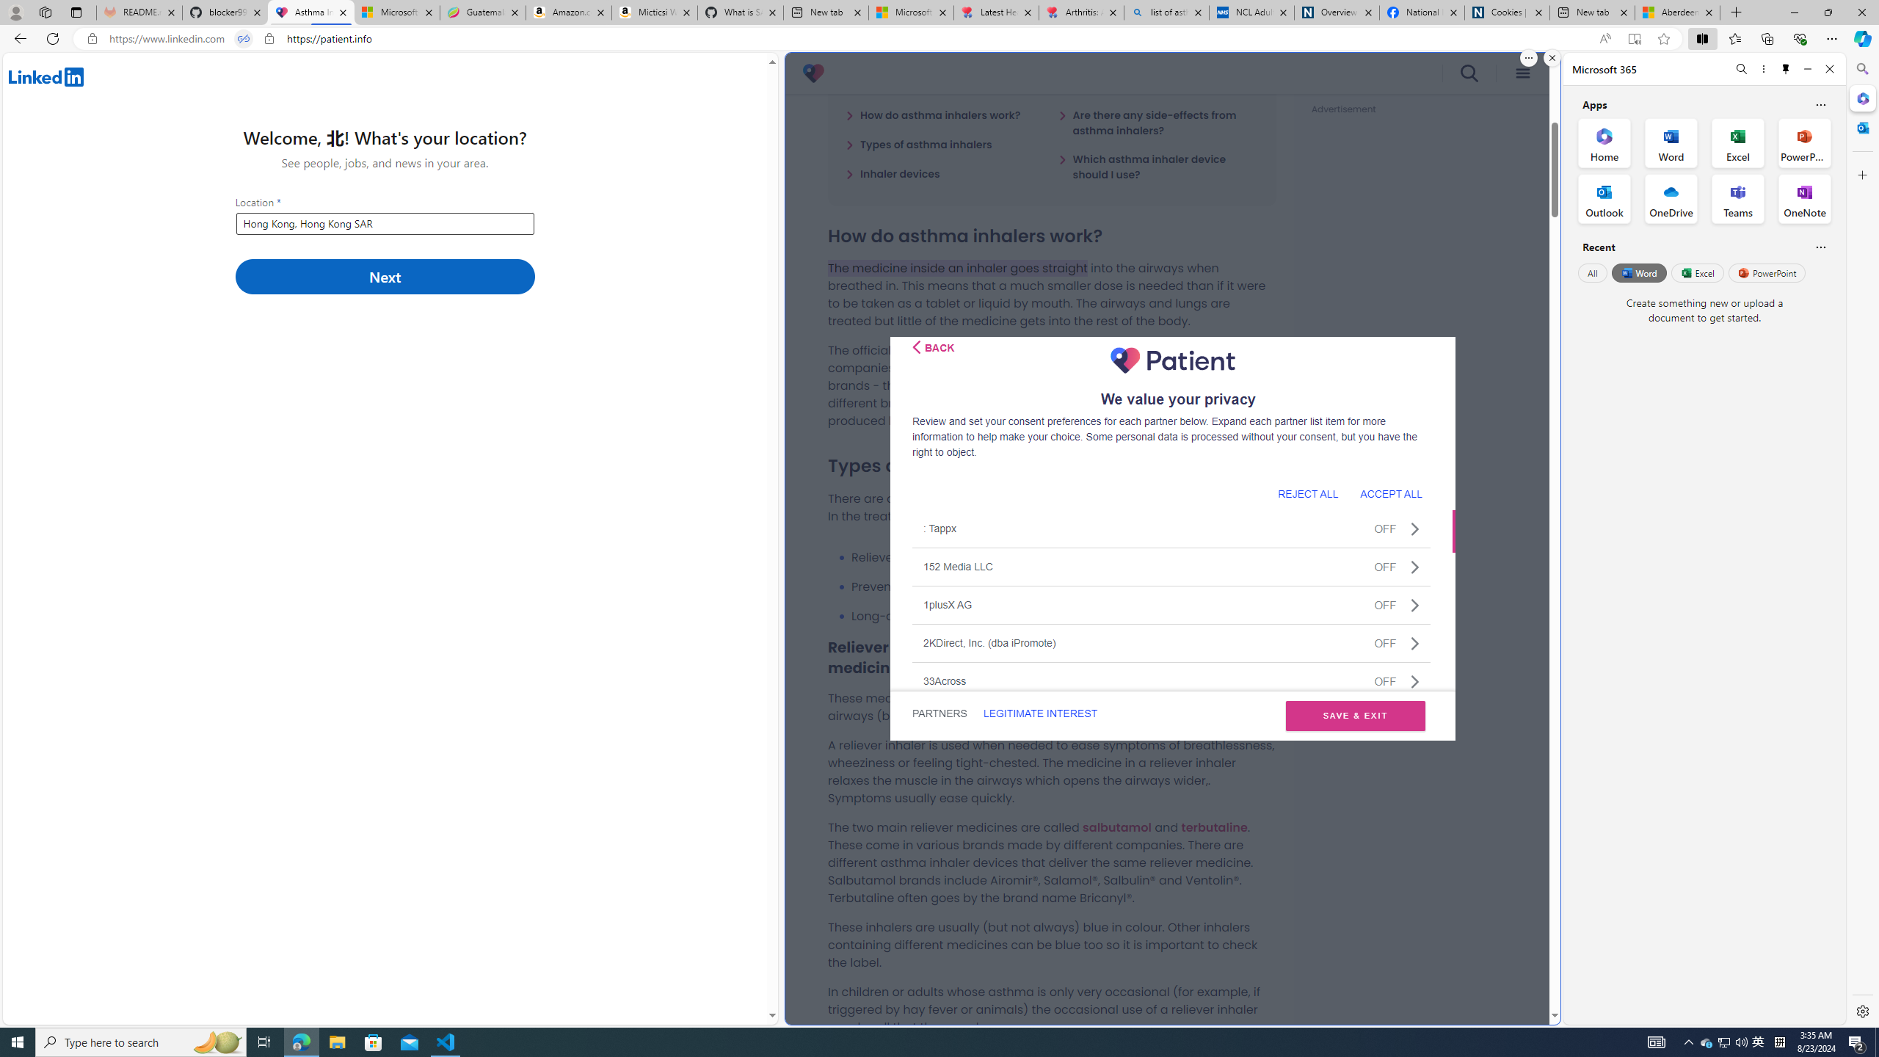  Describe the element at coordinates (1671, 199) in the screenshot. I see `OneDrive Office App` at that location.